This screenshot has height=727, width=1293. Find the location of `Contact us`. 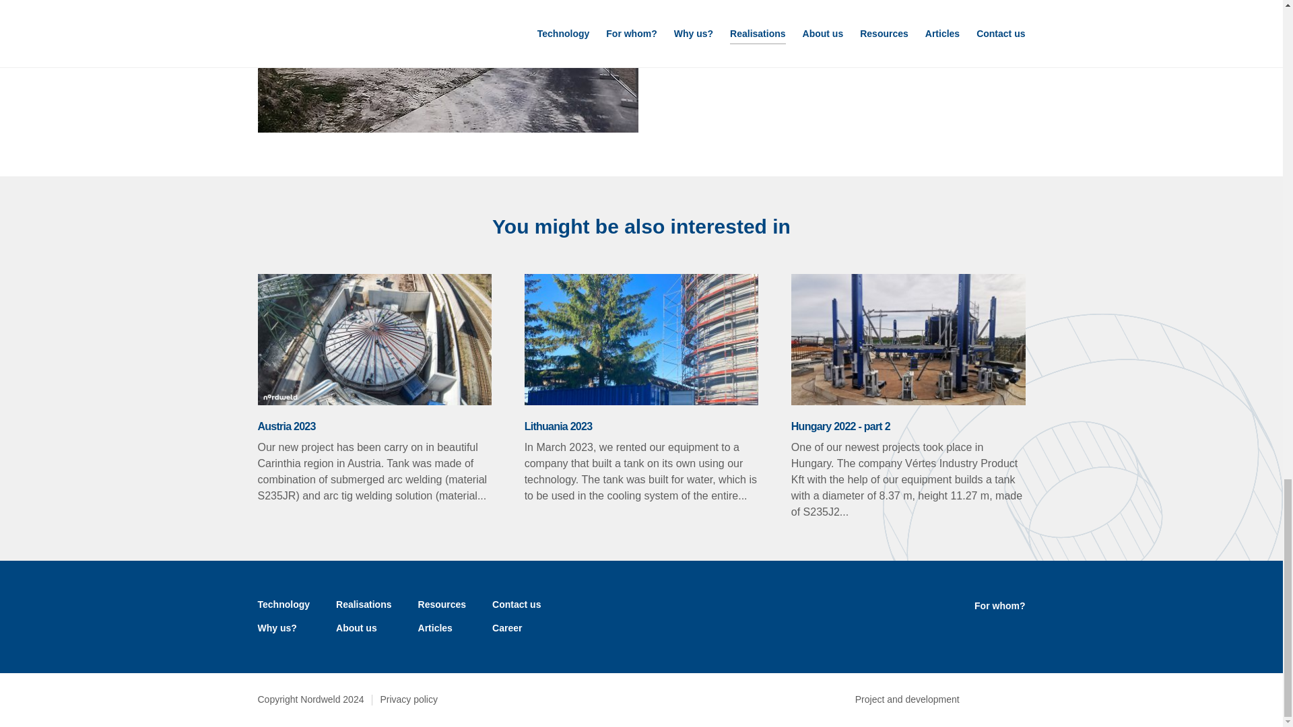

Contact us is located at coordinates (516, 606).